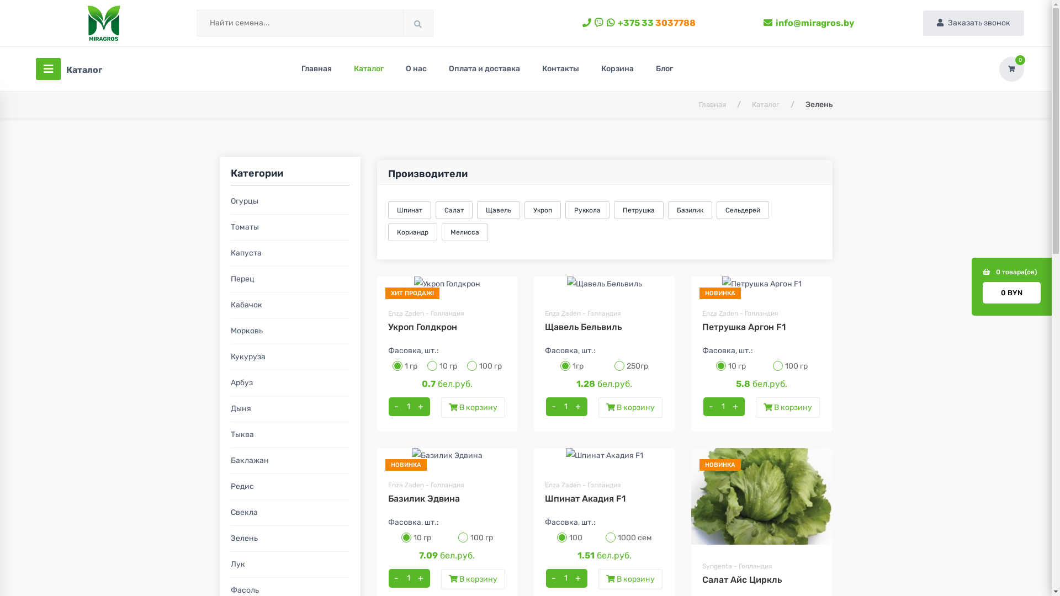  I want to click on 0, so click(1011, 70).